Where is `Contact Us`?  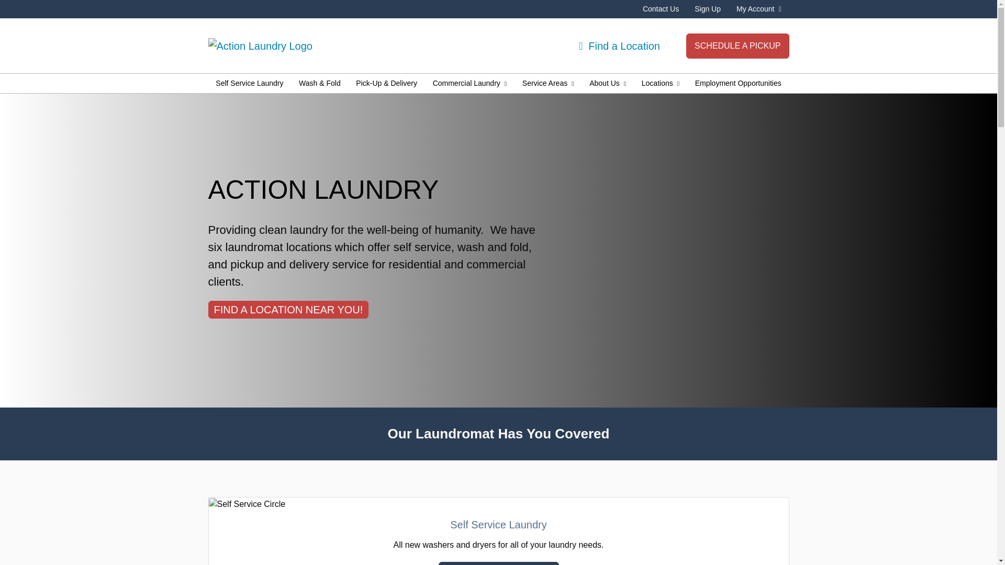
Contact Us is located at coordinates (661, 8).